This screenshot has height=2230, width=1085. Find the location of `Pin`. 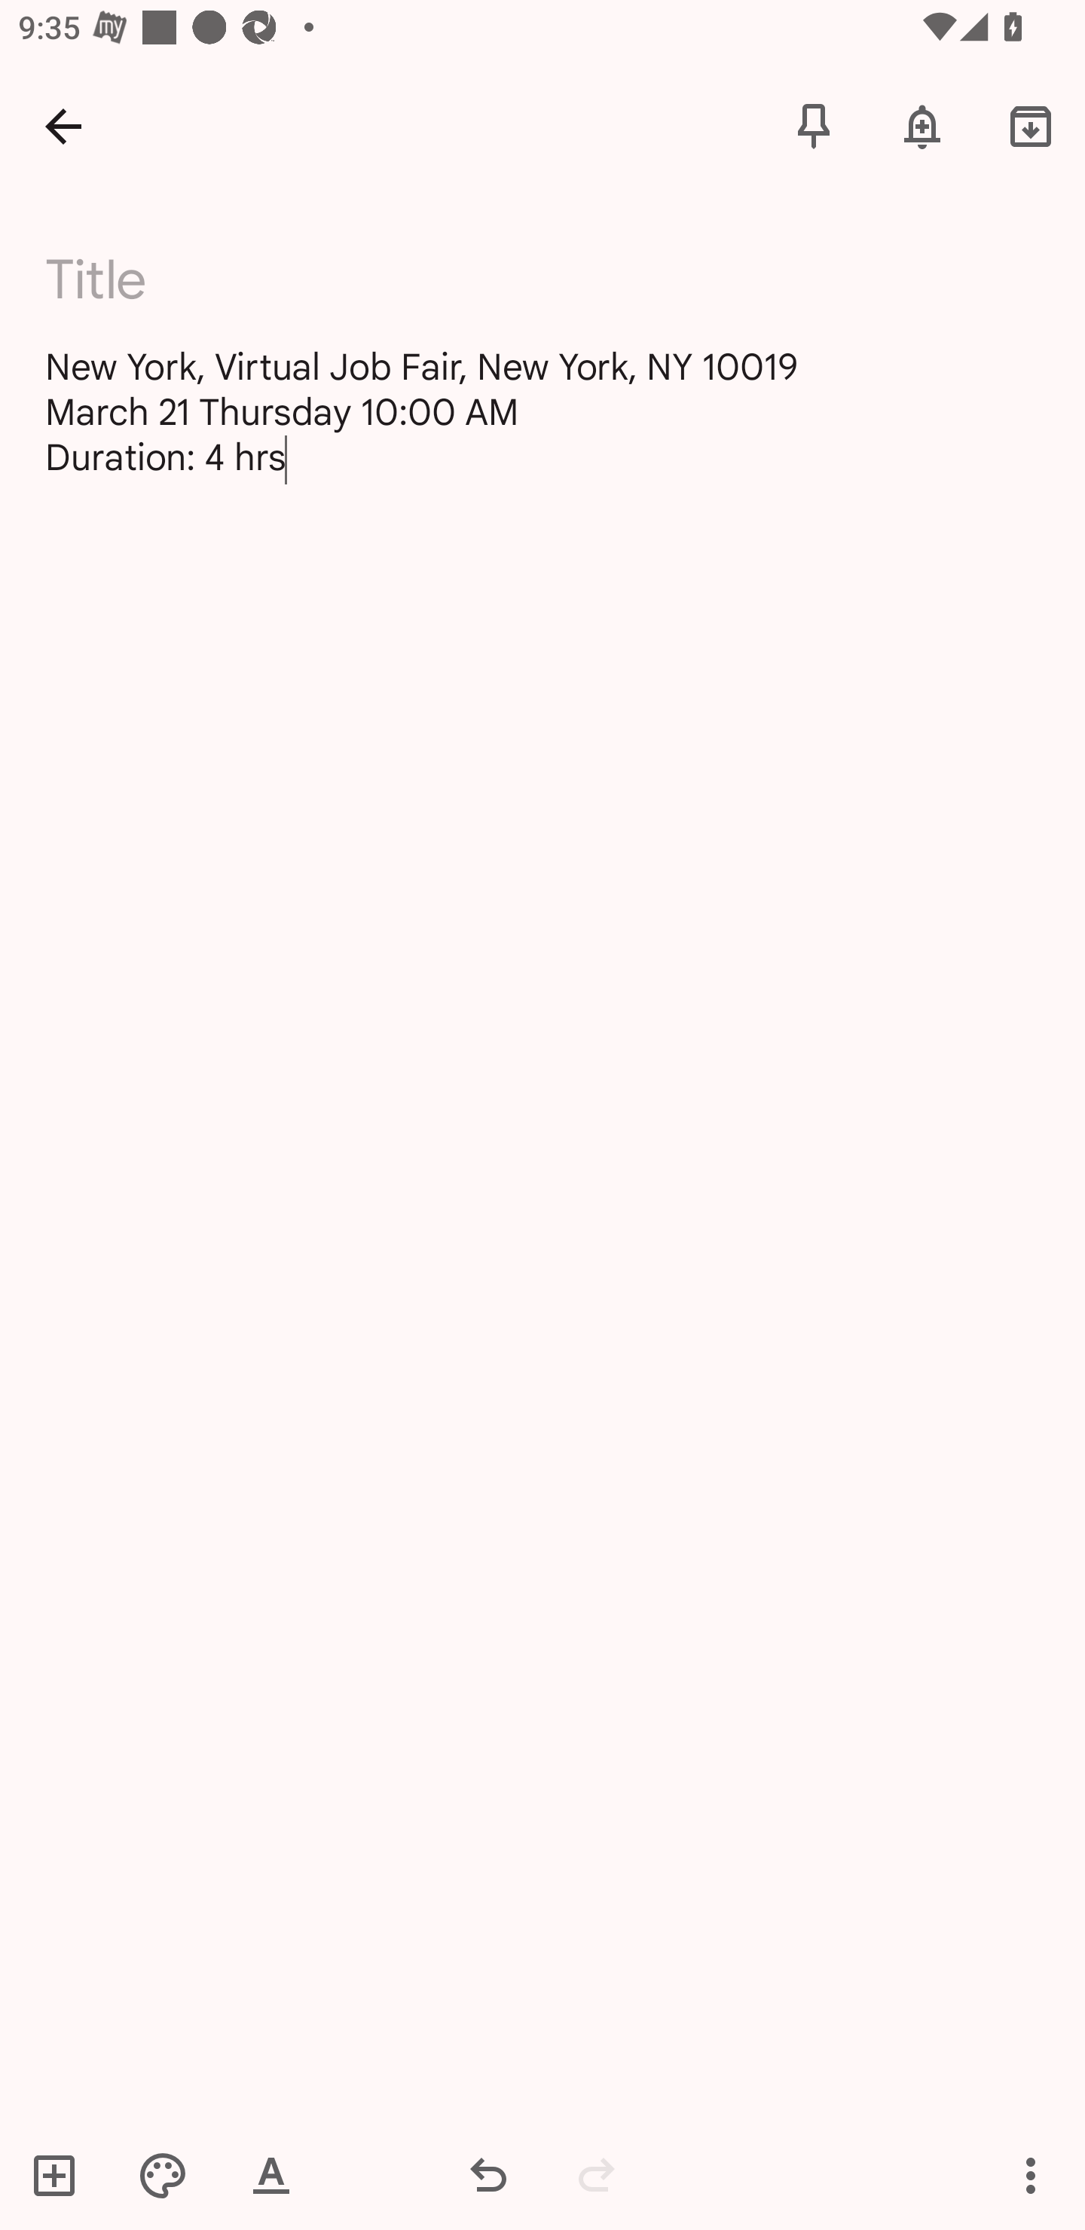

Pin is located at coordinates (814, 125).